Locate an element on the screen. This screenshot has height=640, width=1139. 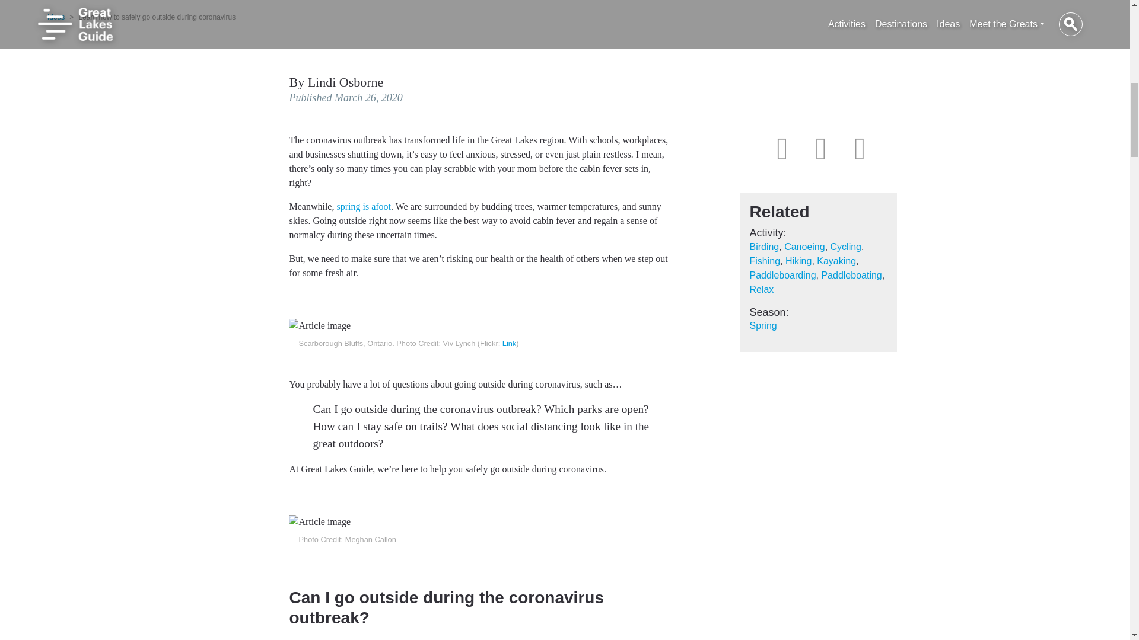
Ideas is located at coordinates (56, 17).